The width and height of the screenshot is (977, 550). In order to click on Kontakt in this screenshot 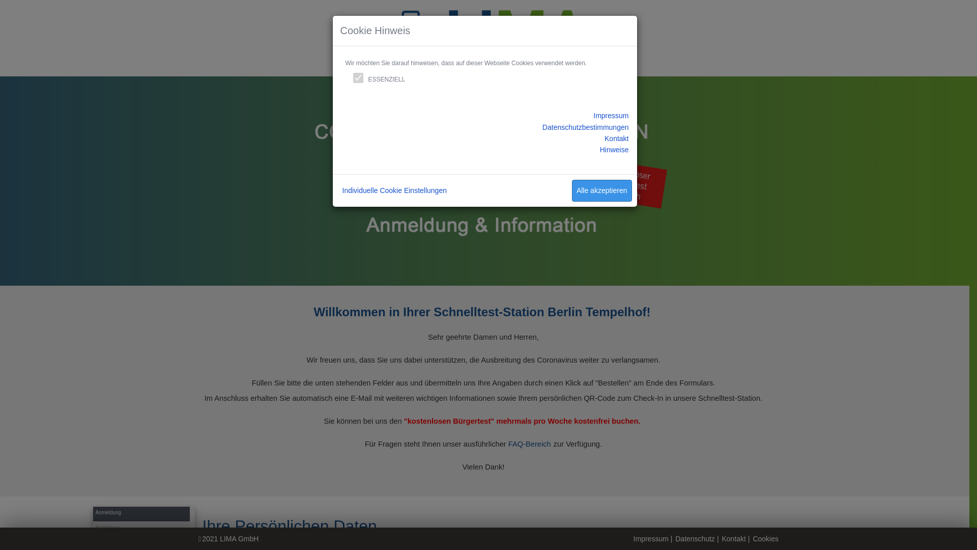, I will do `click(734, 539)`.